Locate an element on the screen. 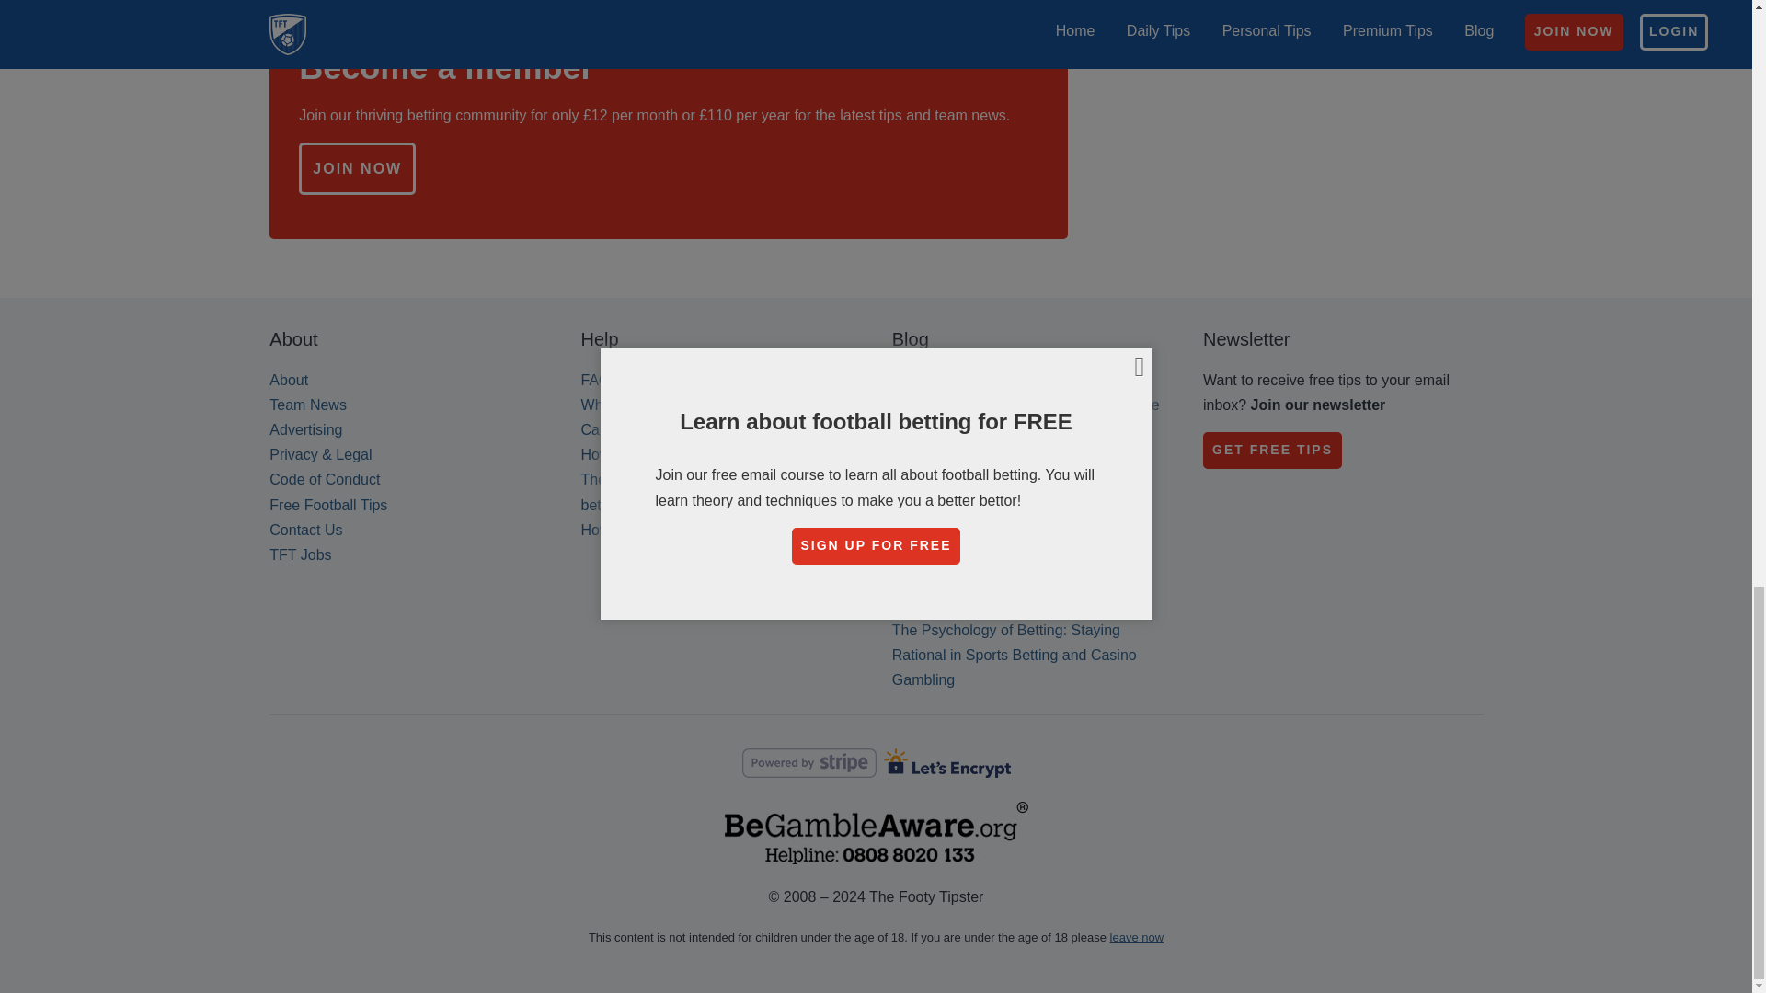 This screenshot has height=993, width=1766. FAQ is located at coordinates (596, 381).